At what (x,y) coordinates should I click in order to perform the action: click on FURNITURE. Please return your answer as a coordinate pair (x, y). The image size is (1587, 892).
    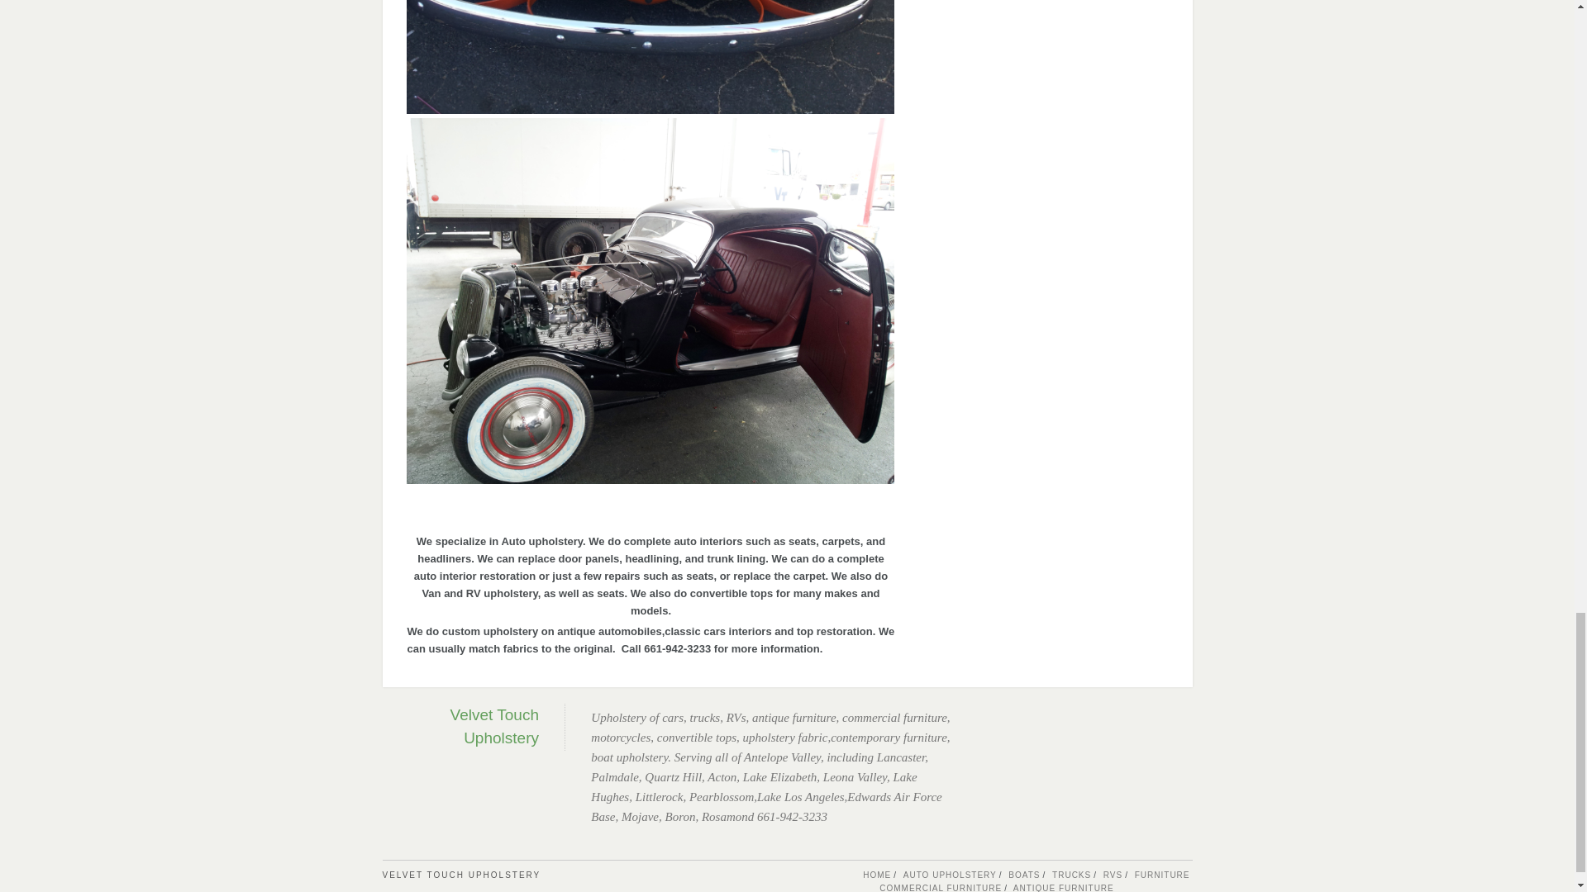
    Looking at the image, I should click on (1162, 875).